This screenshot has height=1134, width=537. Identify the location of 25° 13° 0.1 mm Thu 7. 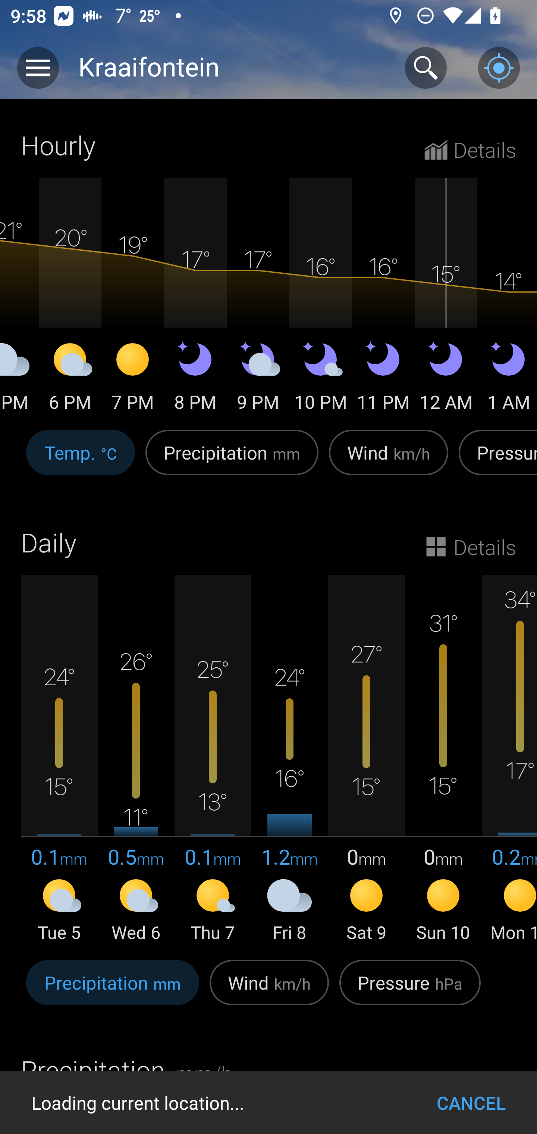
(213, 759).